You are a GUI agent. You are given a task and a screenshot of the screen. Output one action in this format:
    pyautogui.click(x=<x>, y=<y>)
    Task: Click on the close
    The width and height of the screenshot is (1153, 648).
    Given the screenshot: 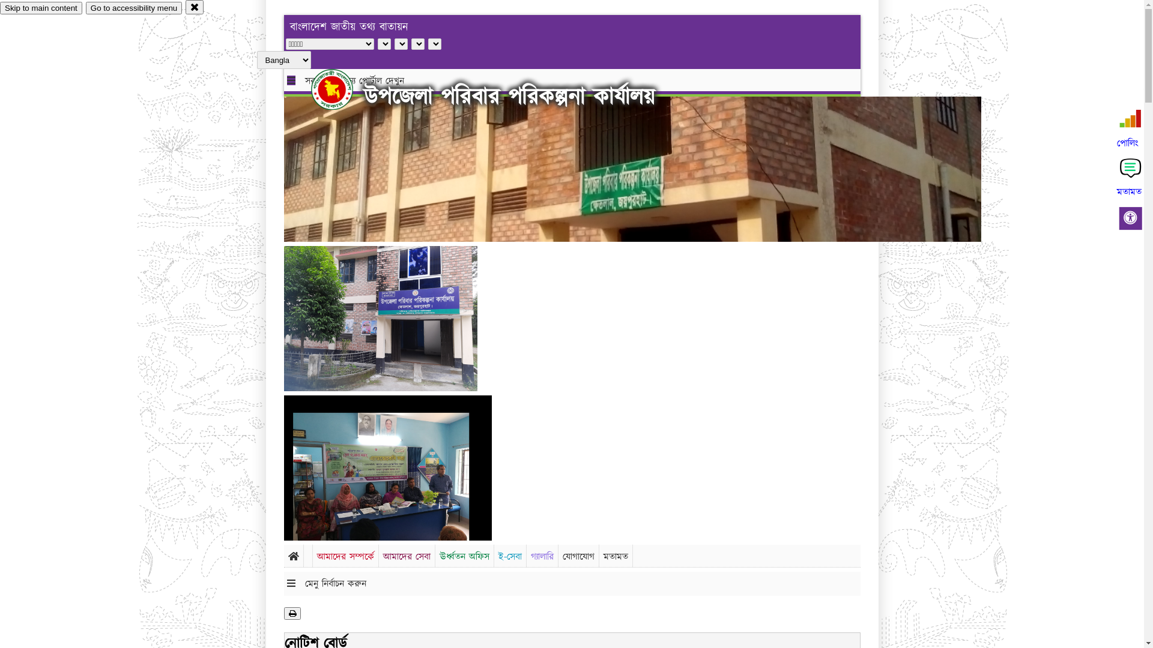 What is the action you would take?
    pyautogui.click(x=195, y=7)
    